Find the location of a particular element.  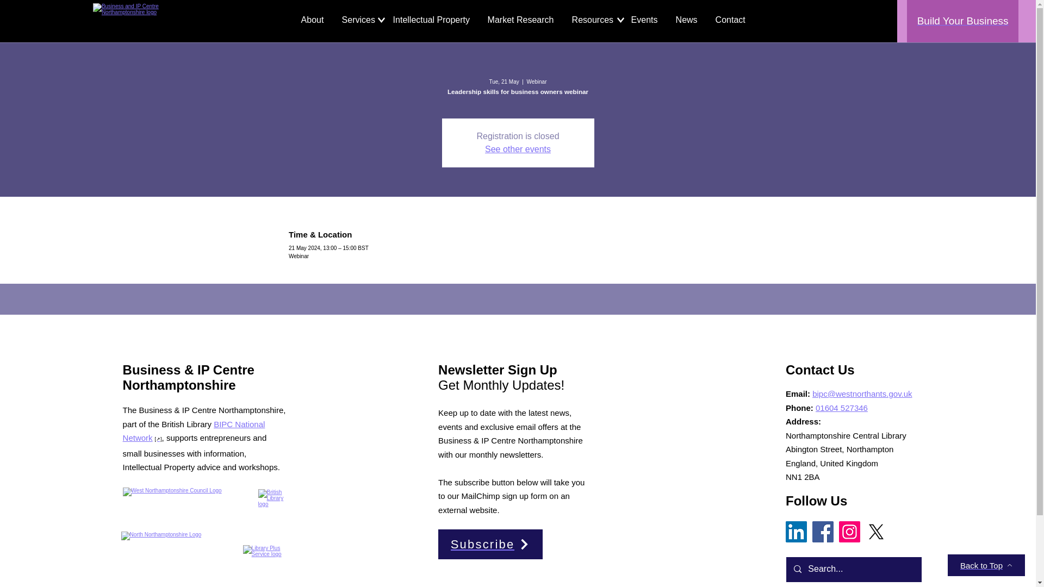

See other events is located at coordinates (518, 149).